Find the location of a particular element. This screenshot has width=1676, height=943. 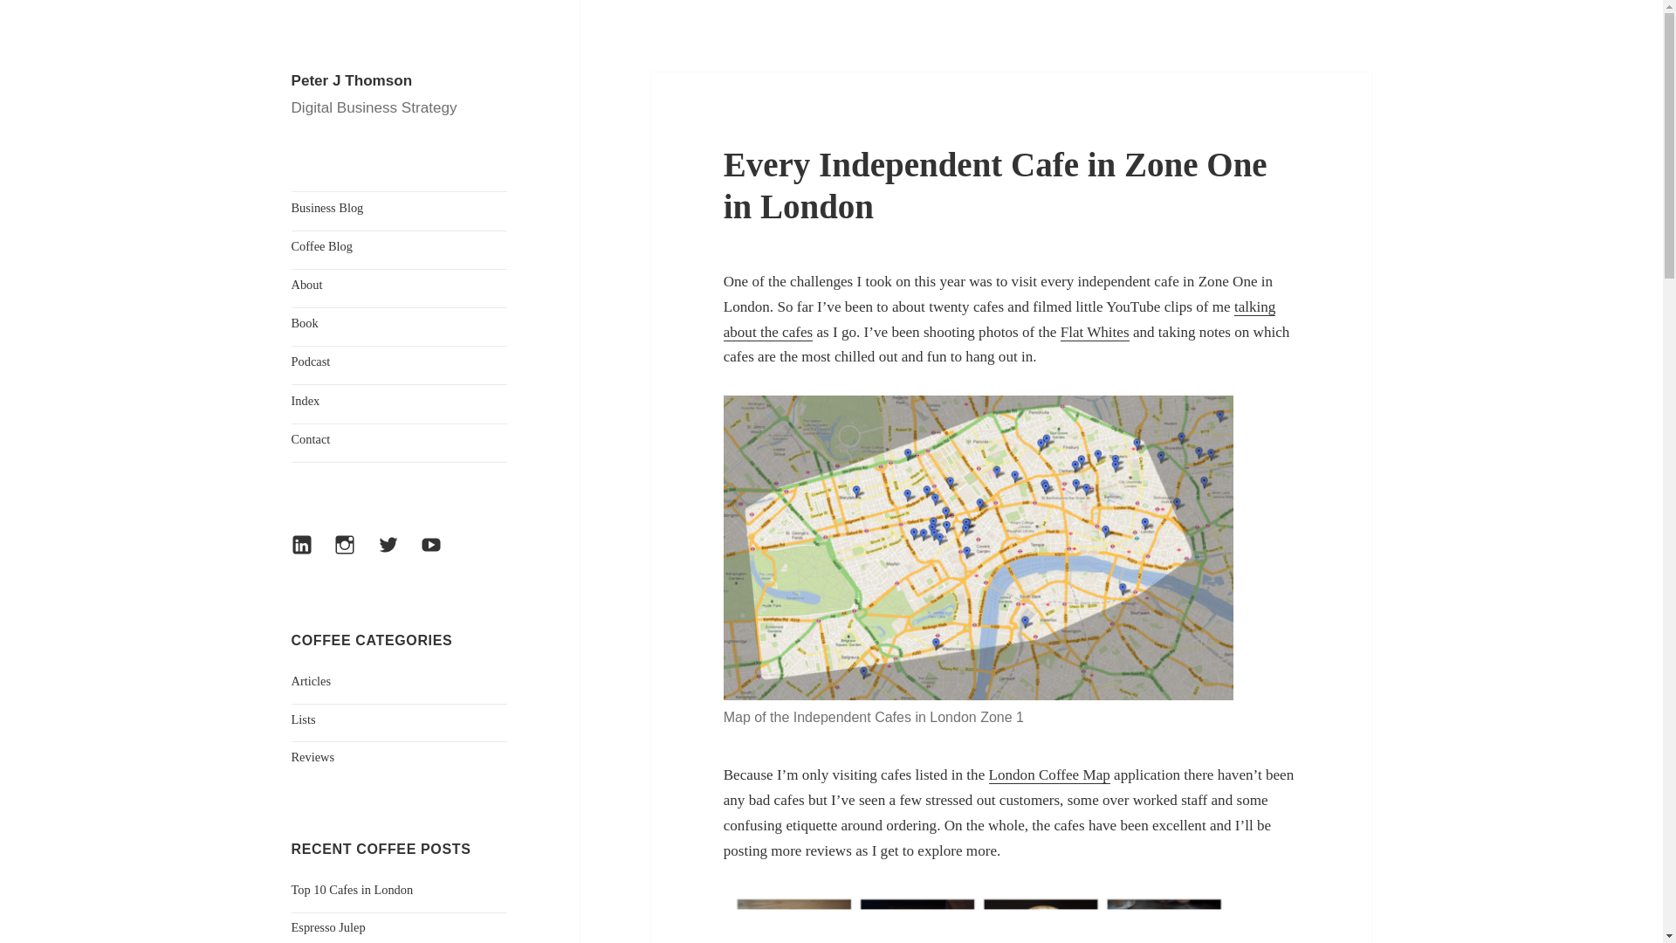

Espresso Julep is located at coordinates (328, 927).